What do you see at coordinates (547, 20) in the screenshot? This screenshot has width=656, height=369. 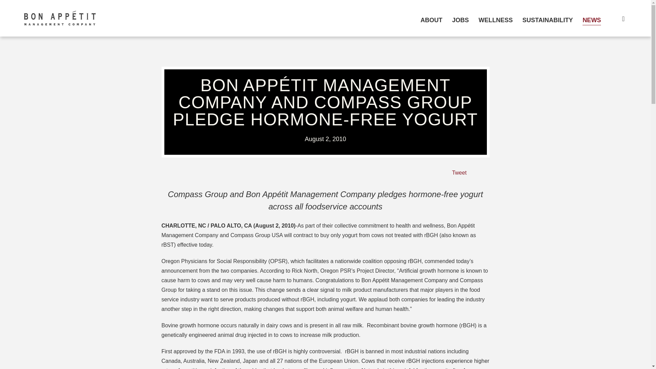 I see `SUSTAINABILITY` at bounding box center [547, 20].